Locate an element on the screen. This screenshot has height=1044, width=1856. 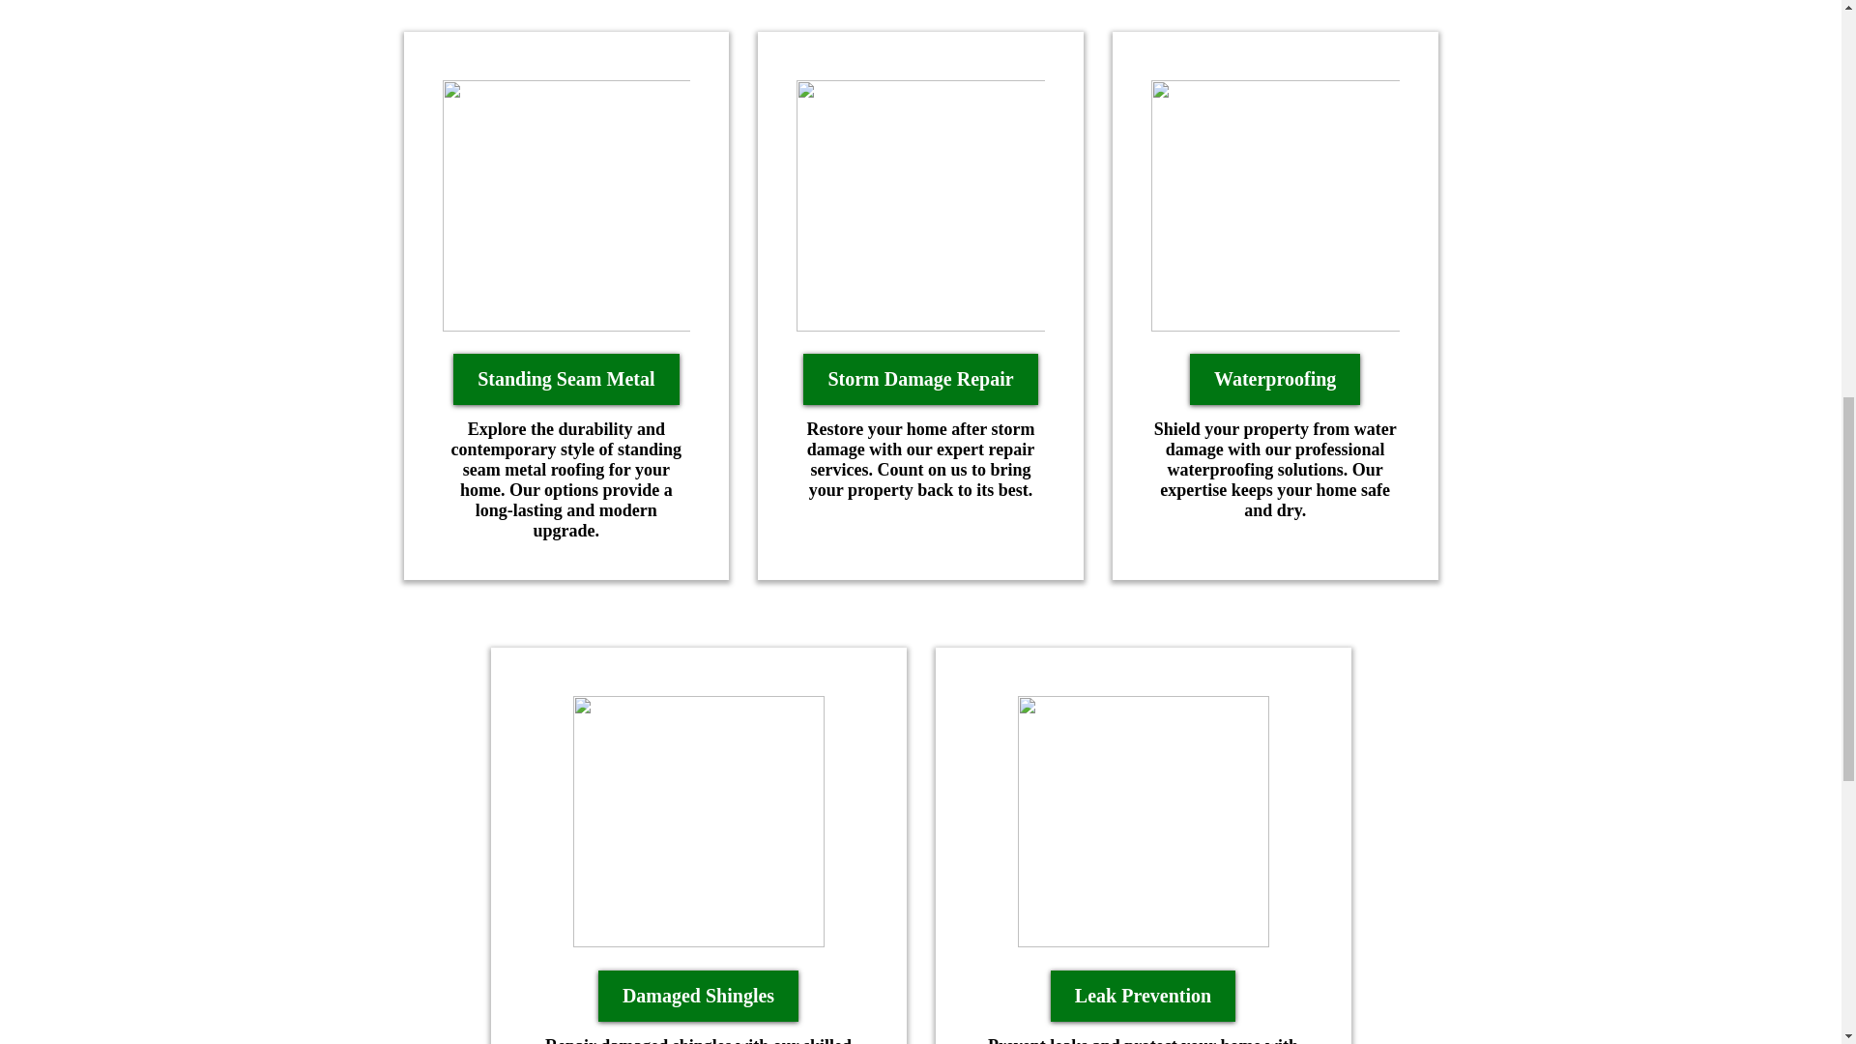
Waterproofing is located at coordinates (1274, 379).